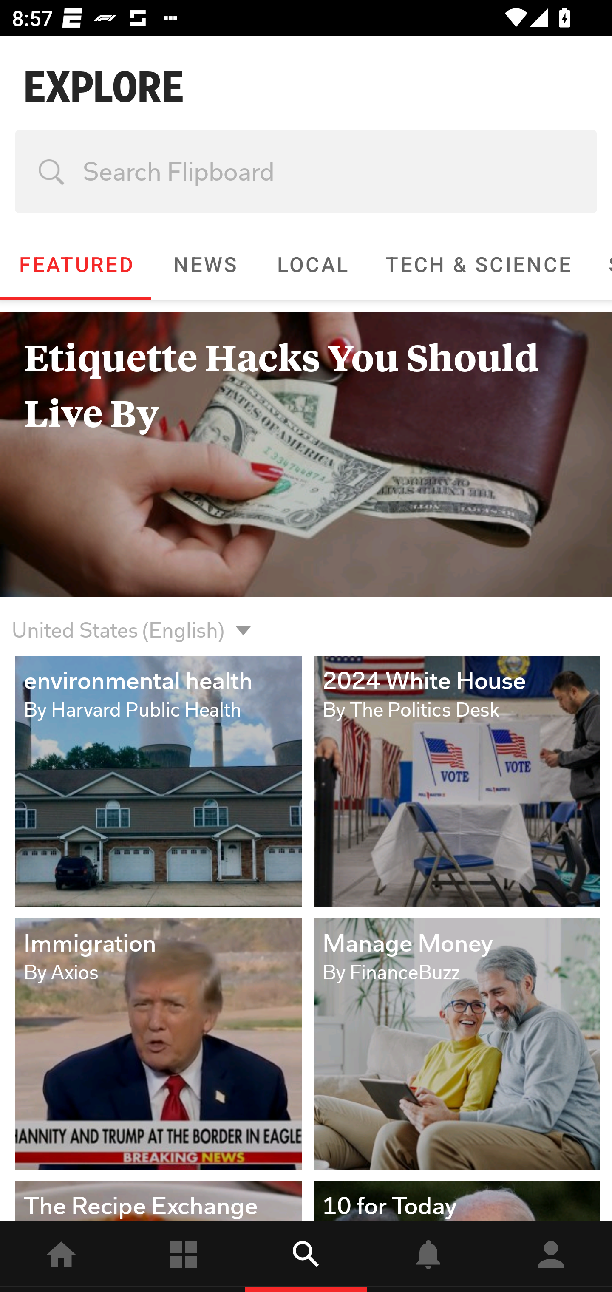  Describe the element at coordinates (306, 1256) in the screenshot. I see `explore` at that location.